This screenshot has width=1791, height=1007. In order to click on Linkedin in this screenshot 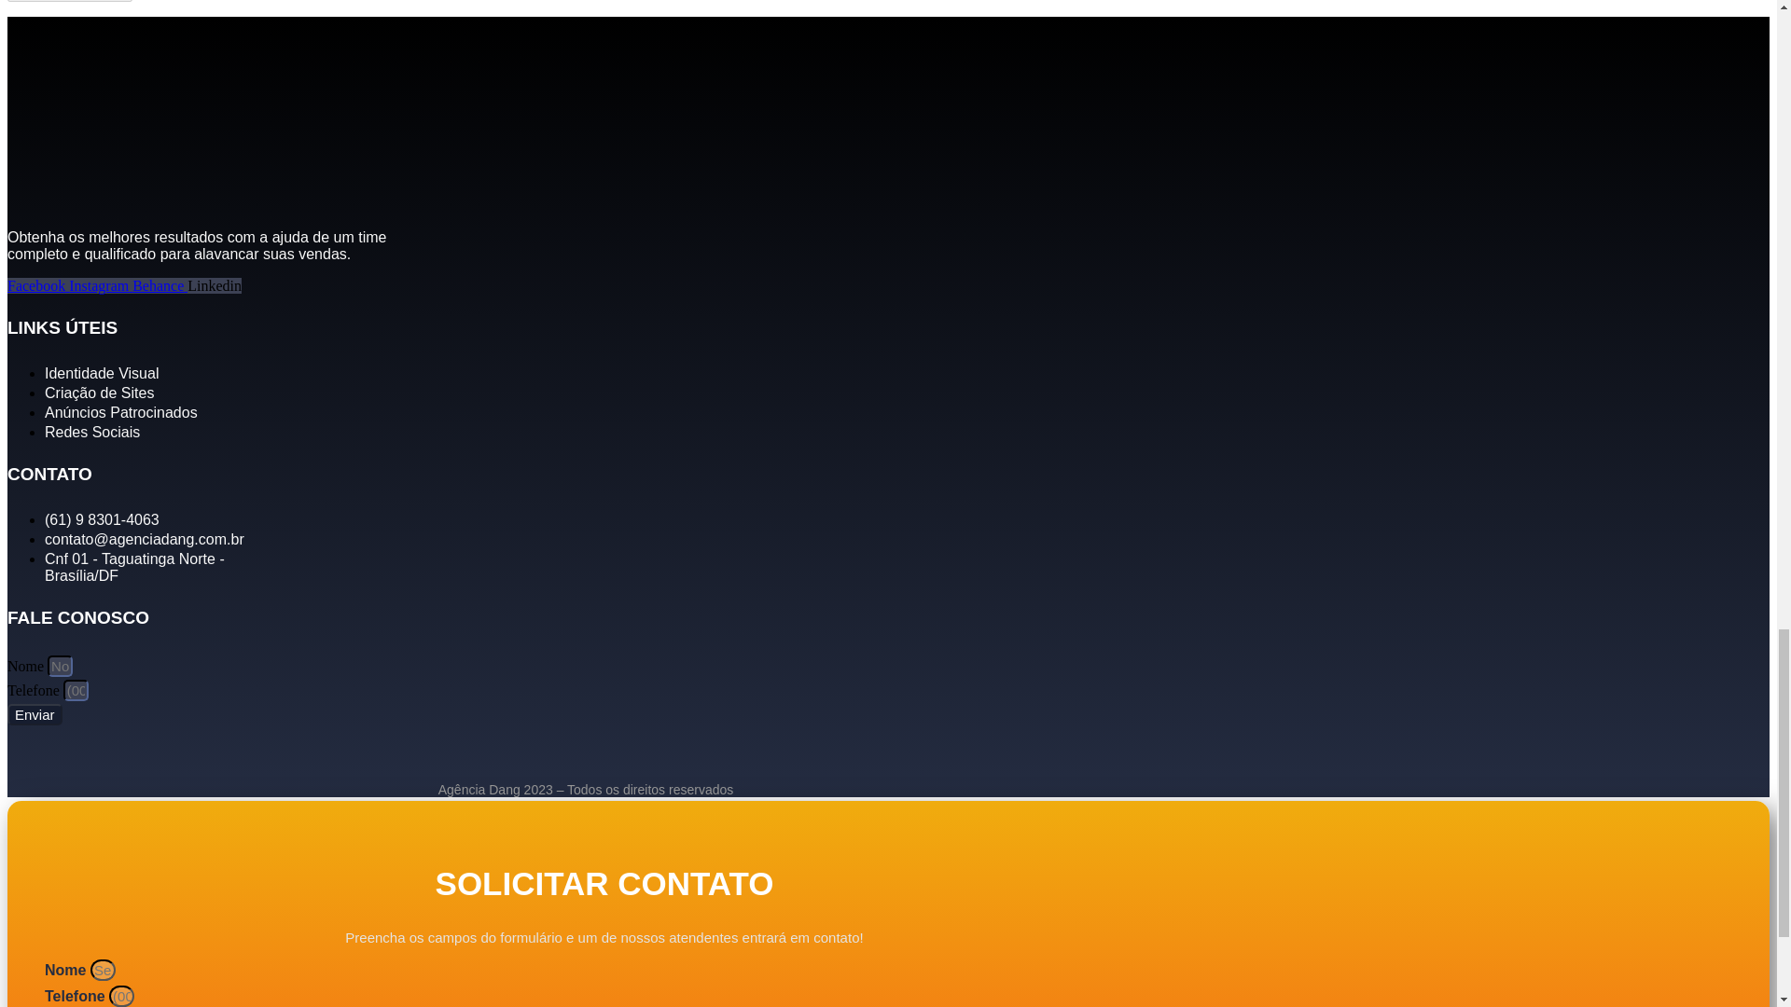, I will do `click(215, 285)`.